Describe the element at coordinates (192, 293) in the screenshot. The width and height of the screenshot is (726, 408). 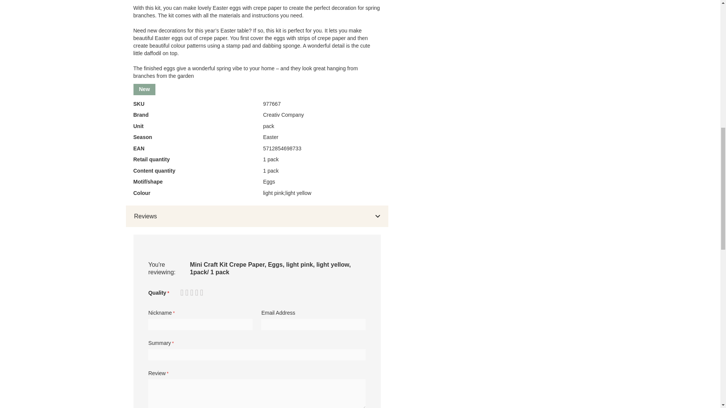
I see `5 stars` at that location.